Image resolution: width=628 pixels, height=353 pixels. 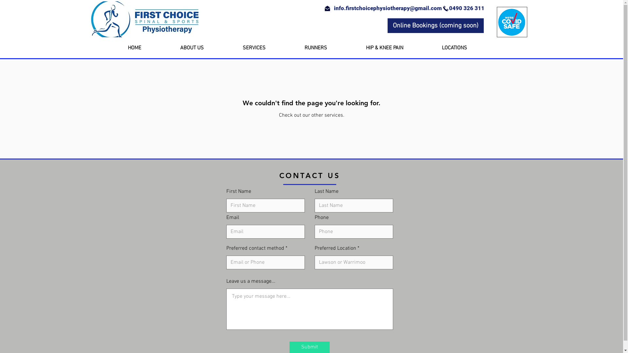 What do you see at coordinates (466, 8) in the screenshot?
I see `0490 326 311` at bounding box center [466, 8].